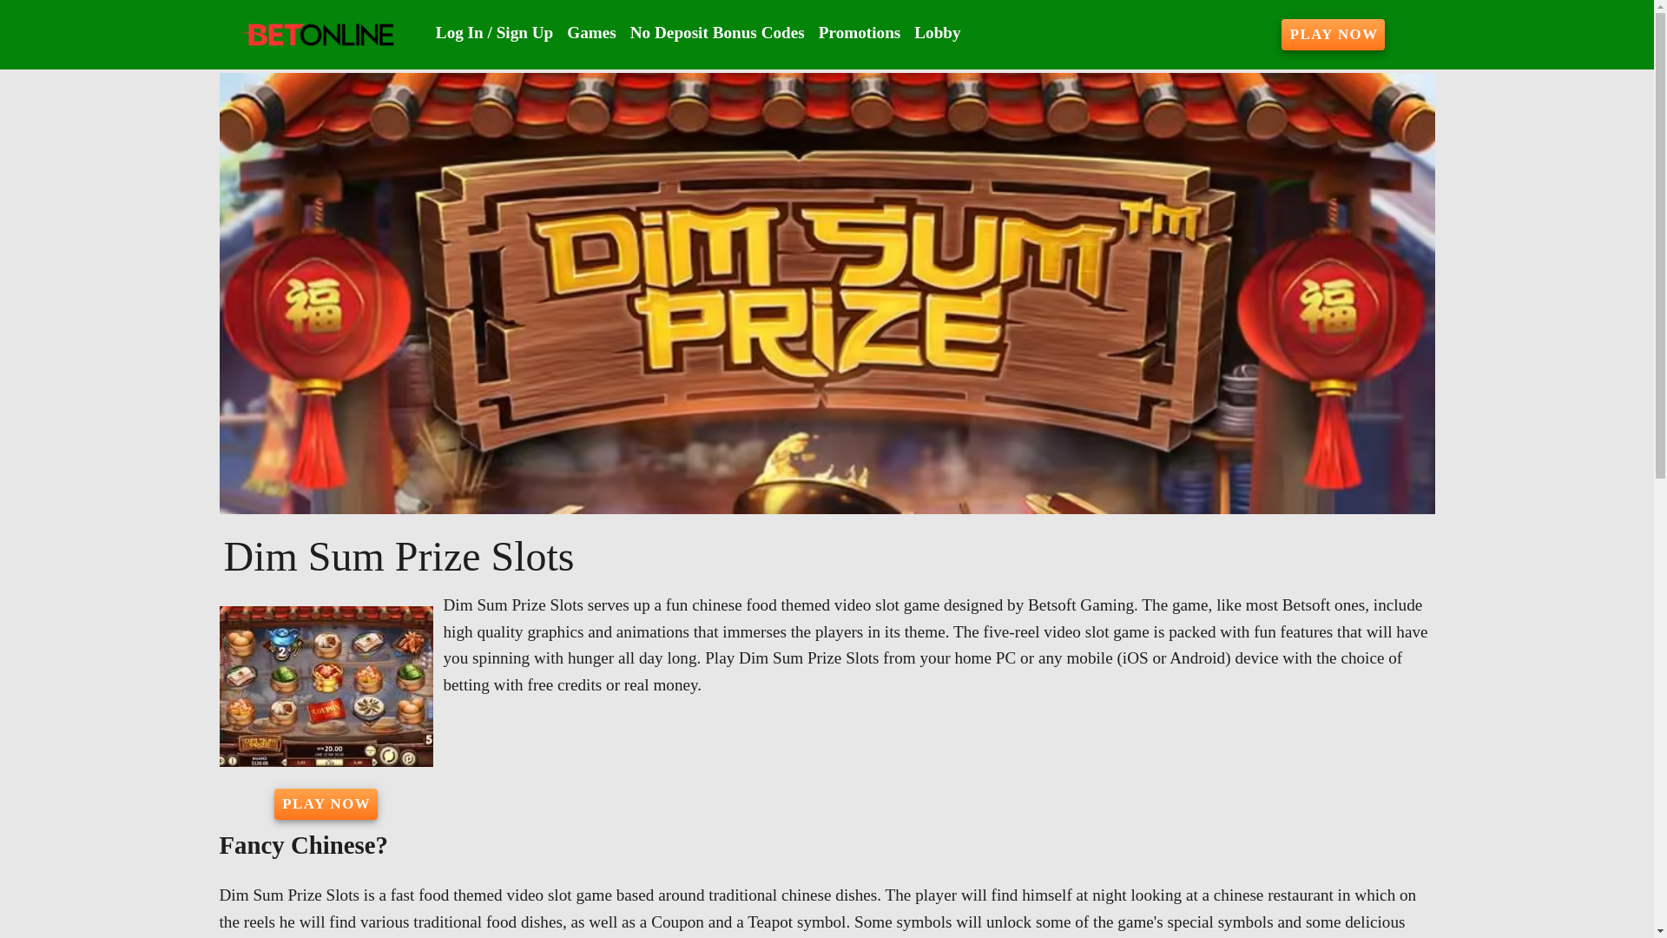 This screenshot has width=1667, height=938. What do you see at coordinates (936, 33) in the screenshot?
I see `Lobby` at bounding box center [936, 33].